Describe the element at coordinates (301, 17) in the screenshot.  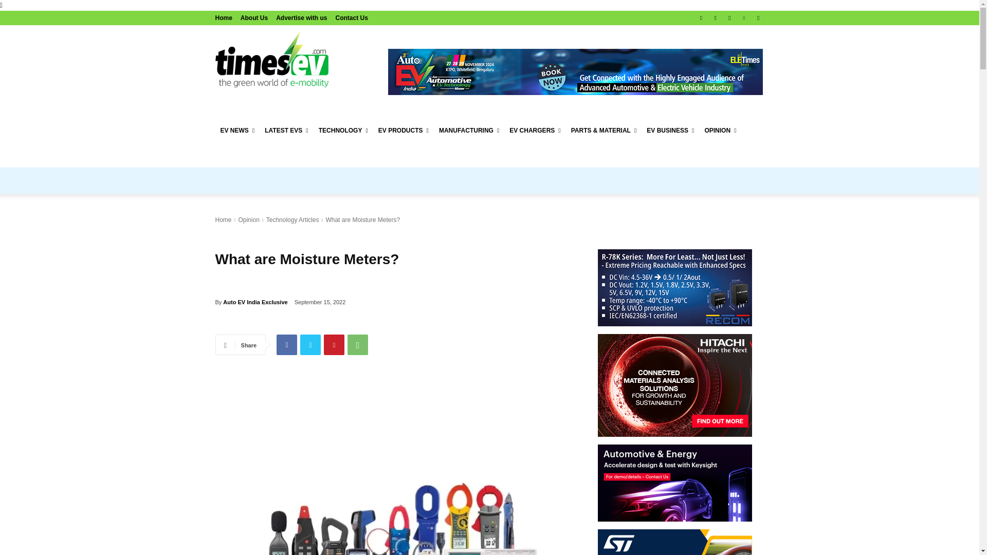
I see `Advertise with us` at that location.